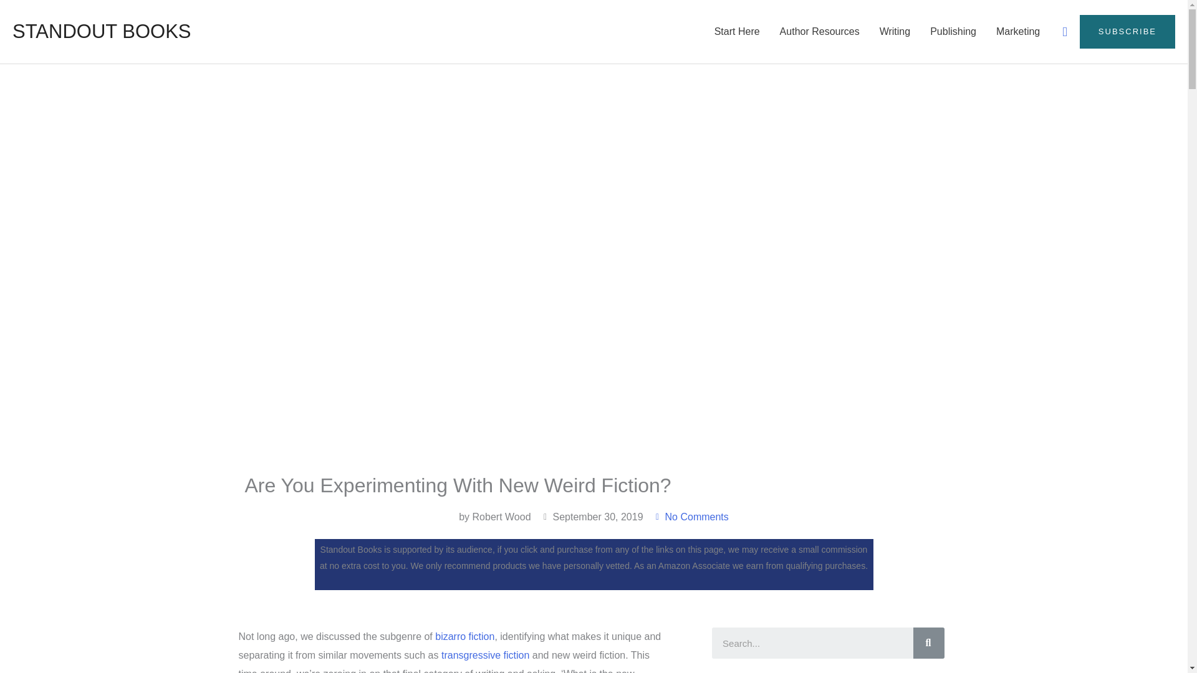 The height and width of the screenshot is (673, 1197). What do you see at coordinates (737, 32) in the screenshot?
I see `Start Here` at bounding box center [737, 32].